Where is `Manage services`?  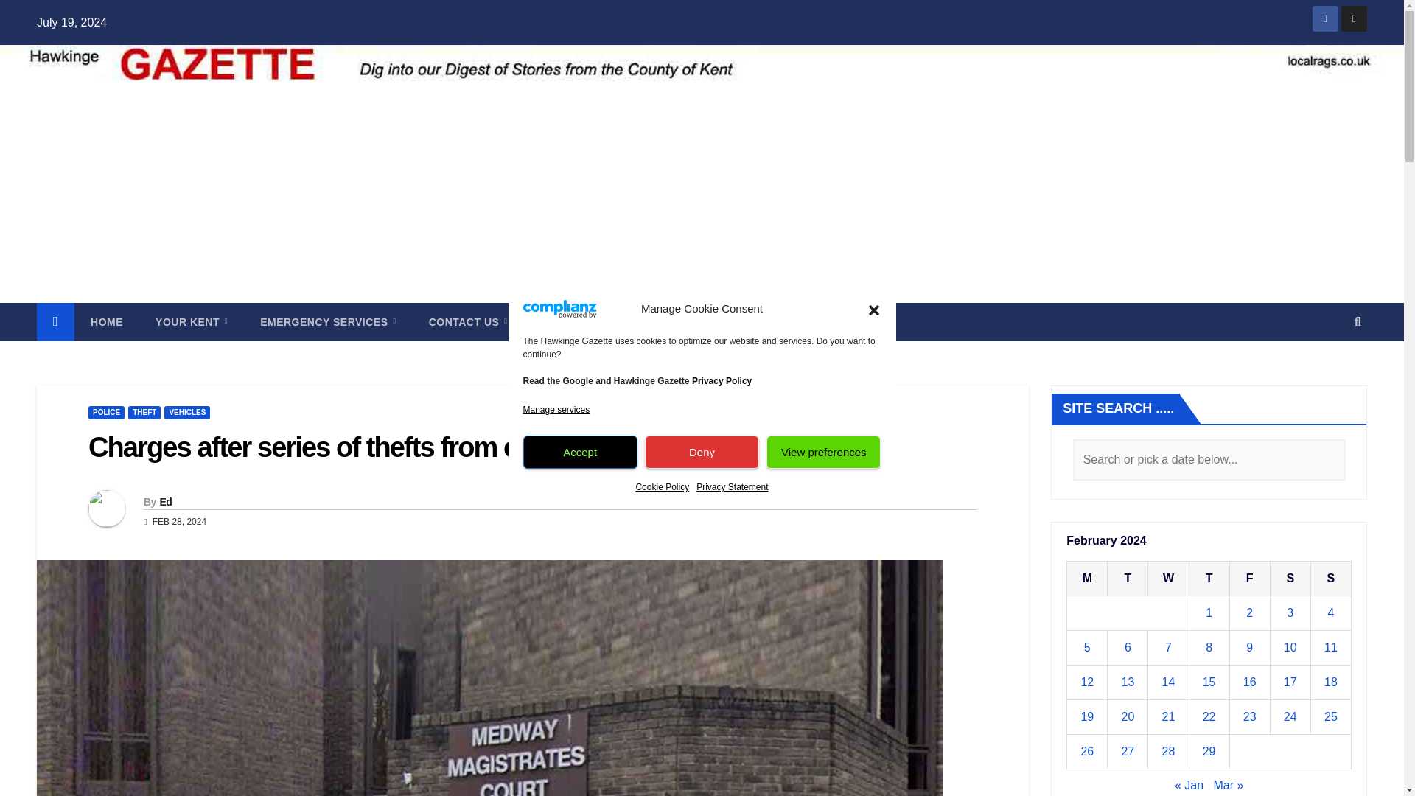
Manage services is located at coordinates (556, 410).